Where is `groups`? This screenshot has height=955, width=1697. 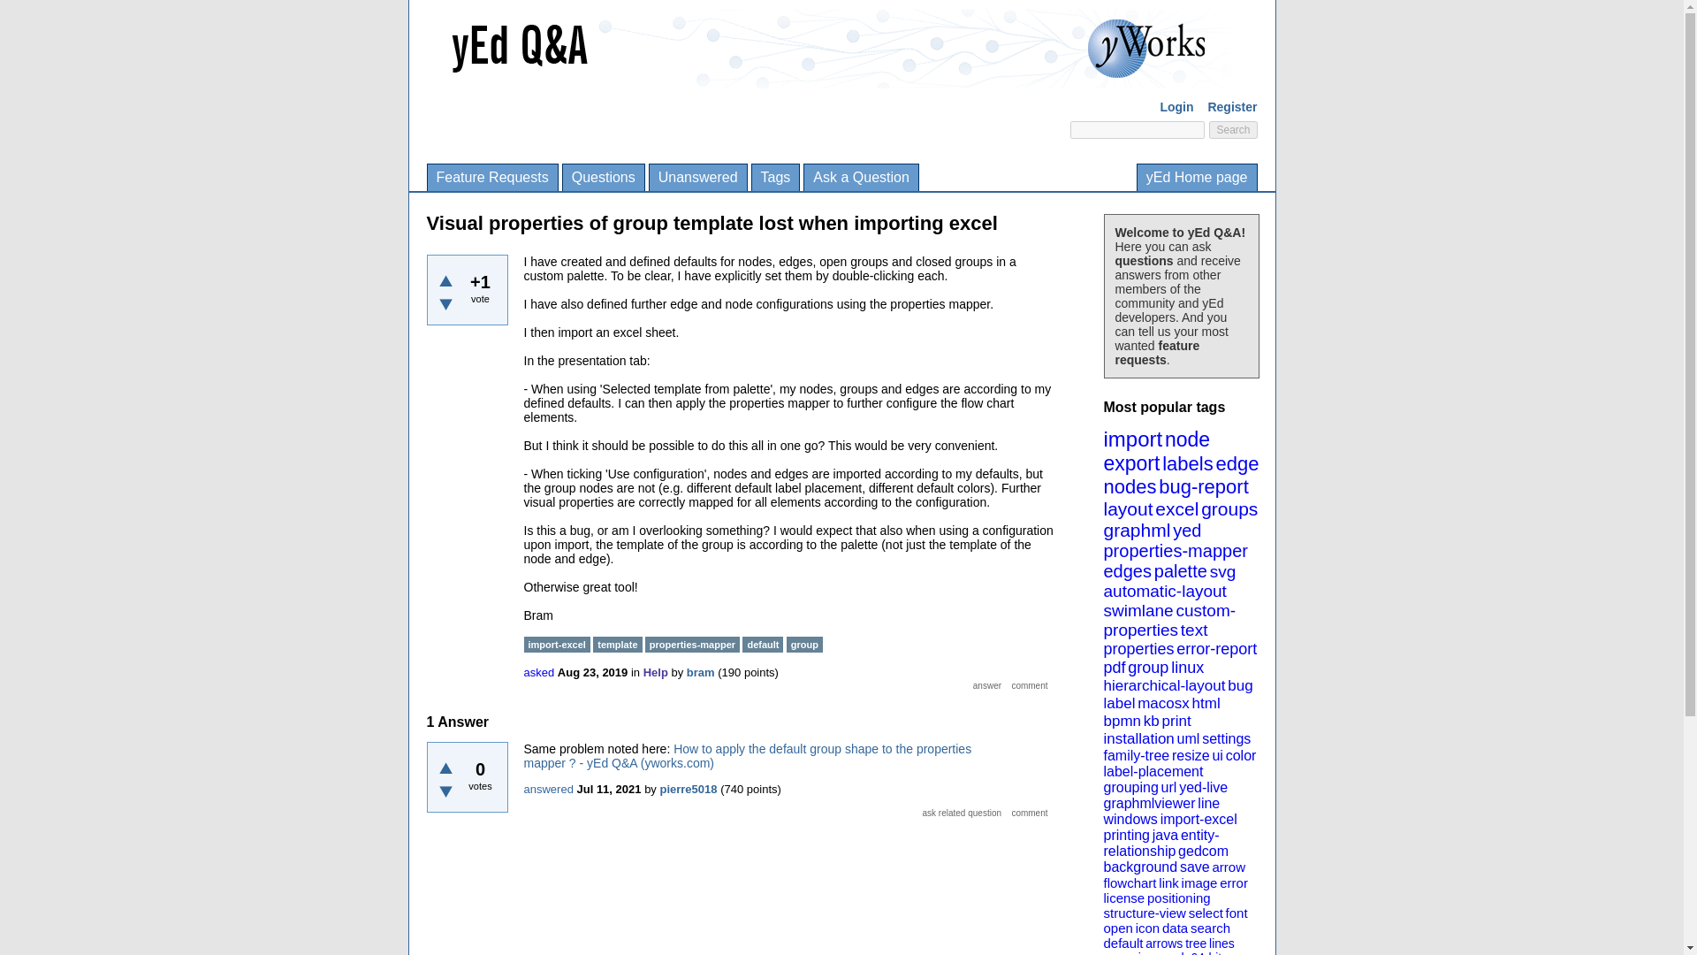 groups is located at coordinates (1229, 508).